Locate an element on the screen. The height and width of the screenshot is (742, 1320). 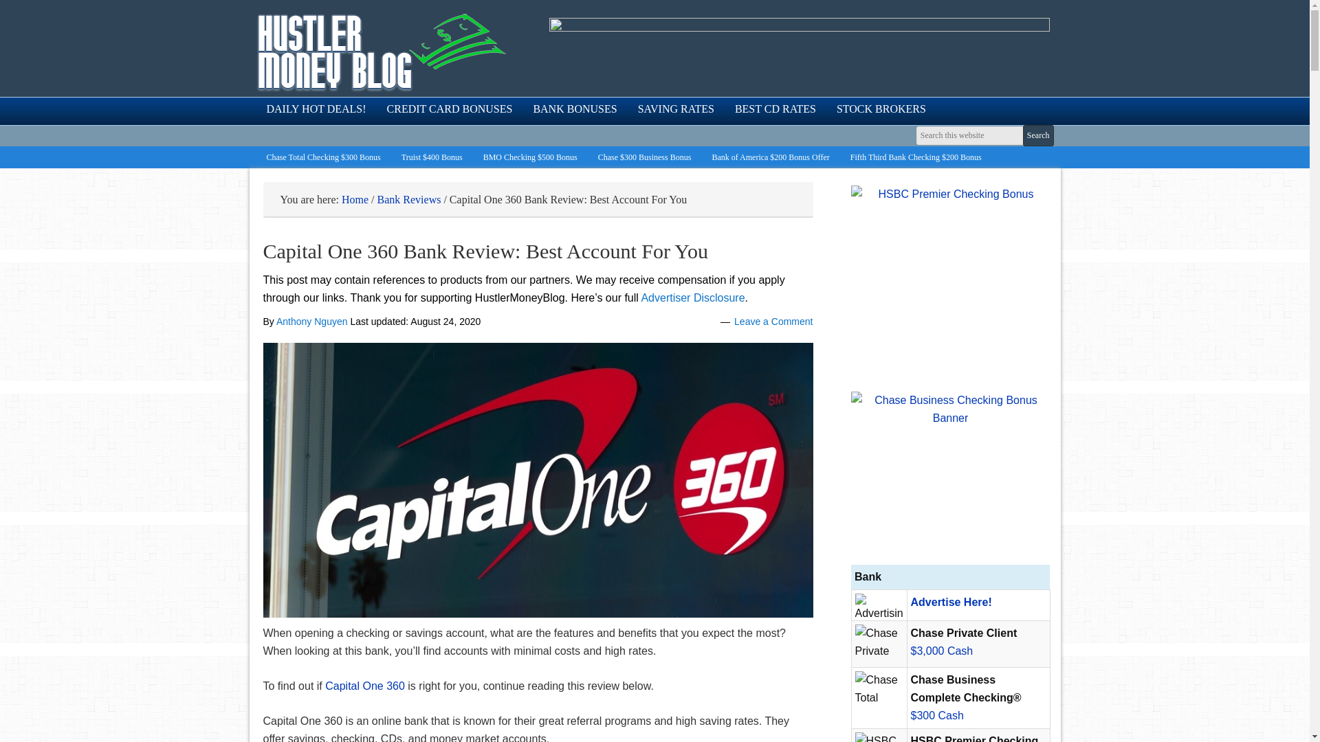
DAILY HOT DEALS! is located at coordinates (316, 109).